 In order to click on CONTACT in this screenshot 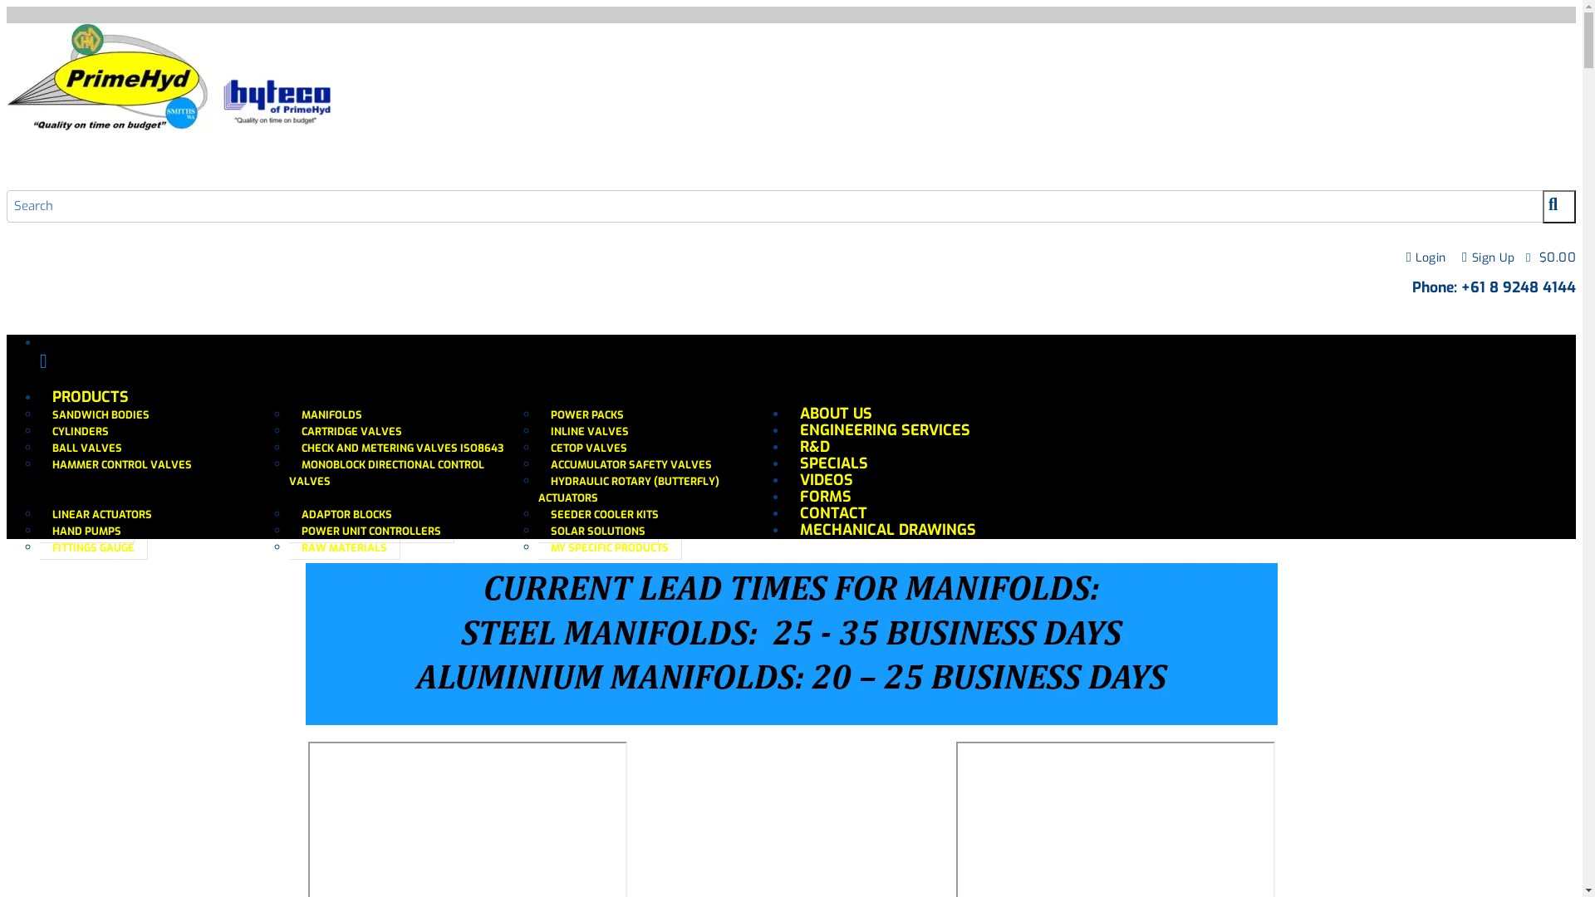, I will do `click(834, 513)`.